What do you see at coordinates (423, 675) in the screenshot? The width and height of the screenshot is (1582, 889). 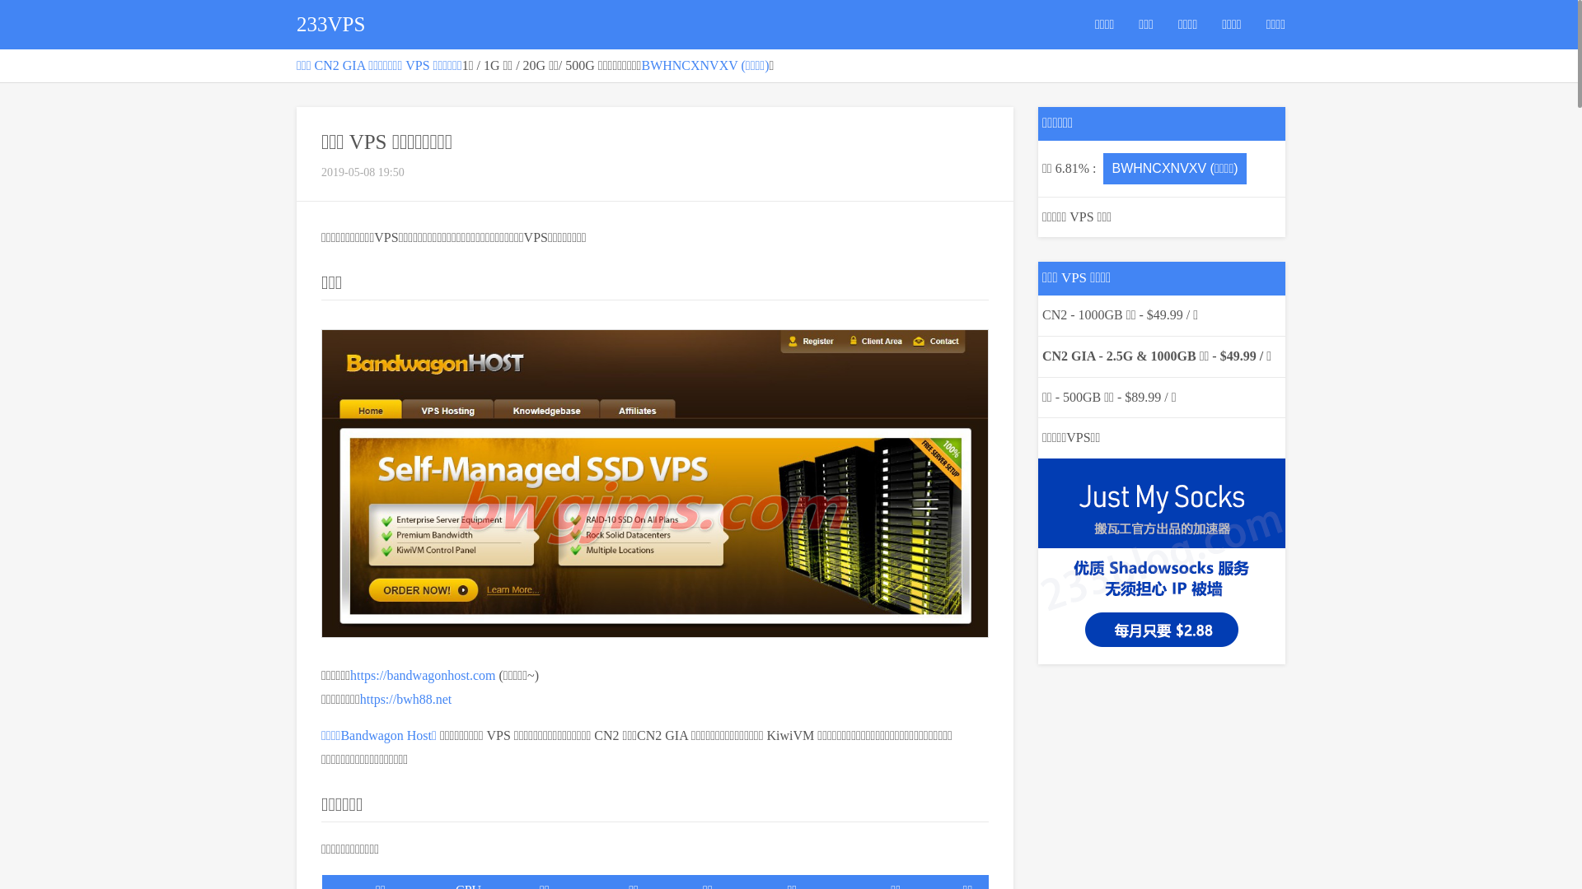 I see `https://bandwagonhost.com` at bounding box center [423, 675].